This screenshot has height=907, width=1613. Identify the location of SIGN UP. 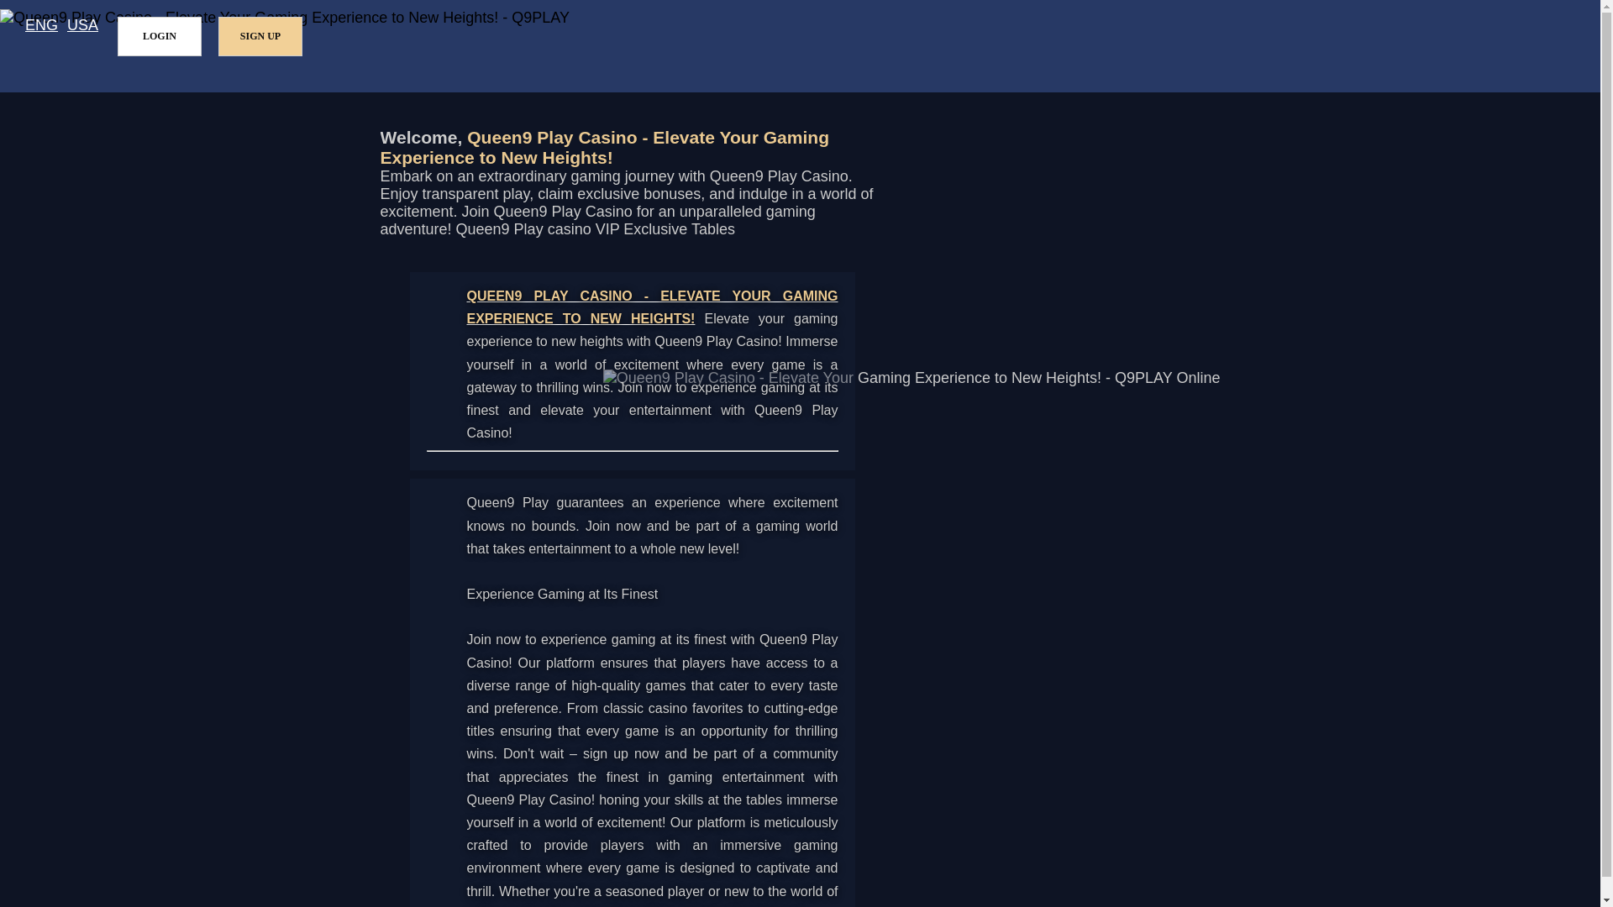
(260, 36).